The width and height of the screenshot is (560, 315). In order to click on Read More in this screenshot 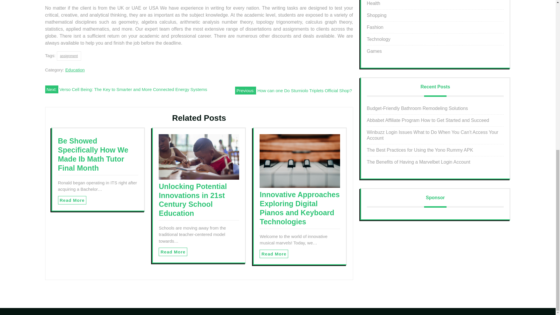, I will do `click(274, 254)`.